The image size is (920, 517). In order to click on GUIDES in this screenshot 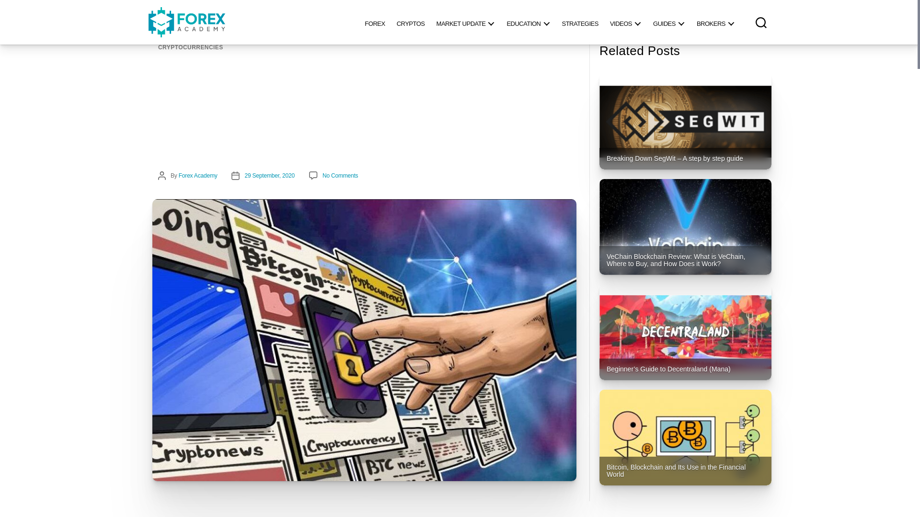, I will do `click(669, 22)`.